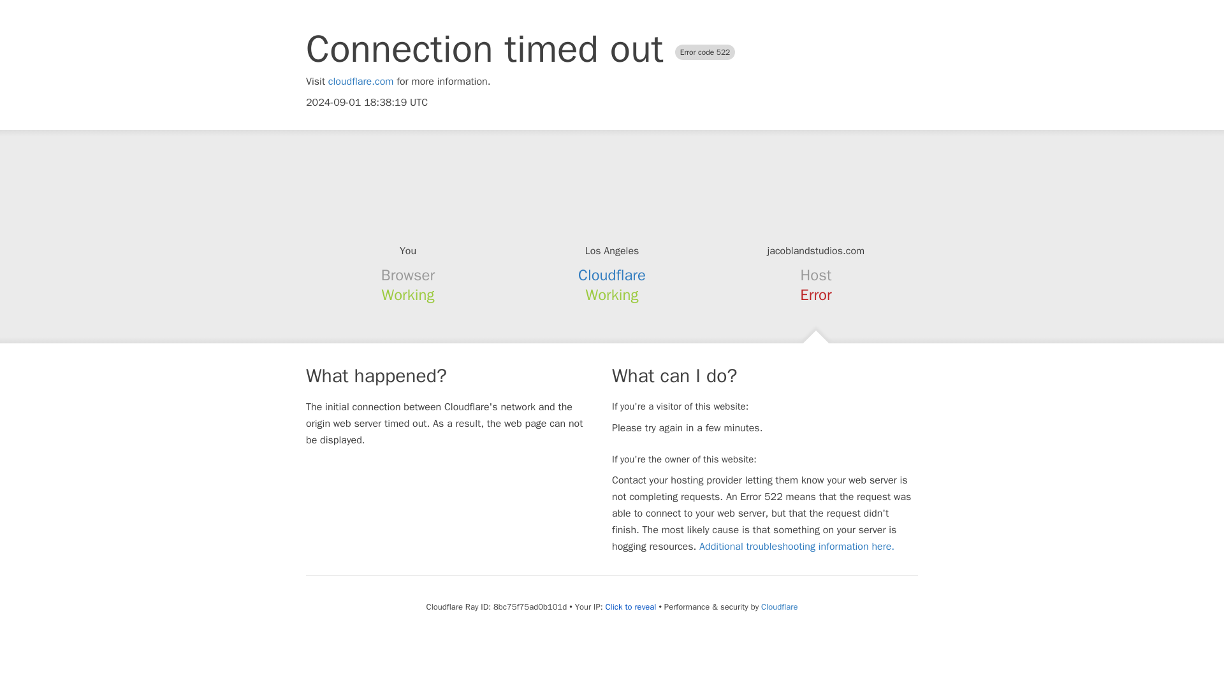 This screenshot has height=688, width=1224. Describe the element at coordinates (797, 547) in the screenshot. I see `Additional troubleshooting information here.` at that location.